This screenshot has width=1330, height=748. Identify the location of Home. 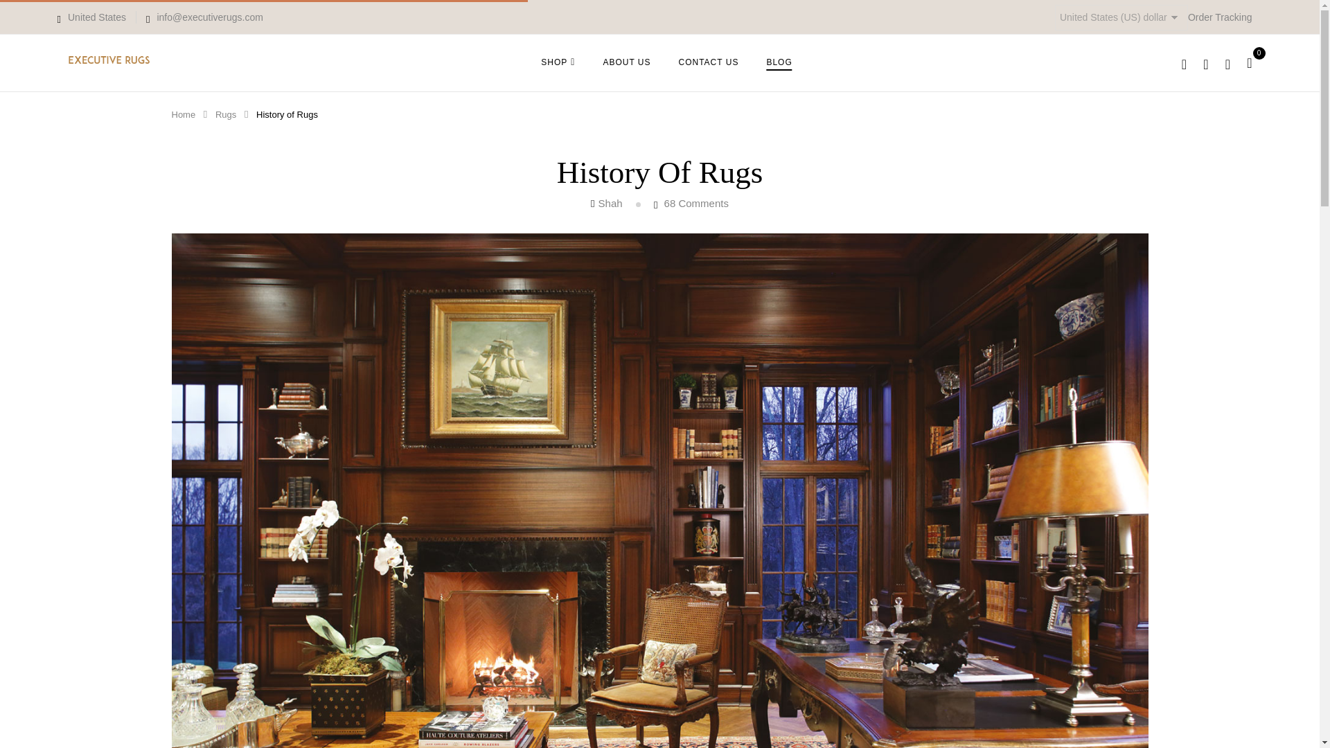
(183, 114).